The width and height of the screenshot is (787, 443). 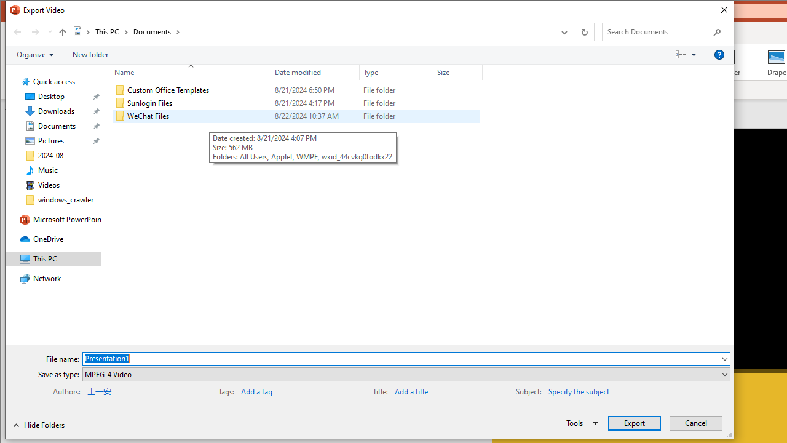 What do you see at coordinates (434, 390) in the screenshot?
I see `Title` at bounding box center [434, 390].